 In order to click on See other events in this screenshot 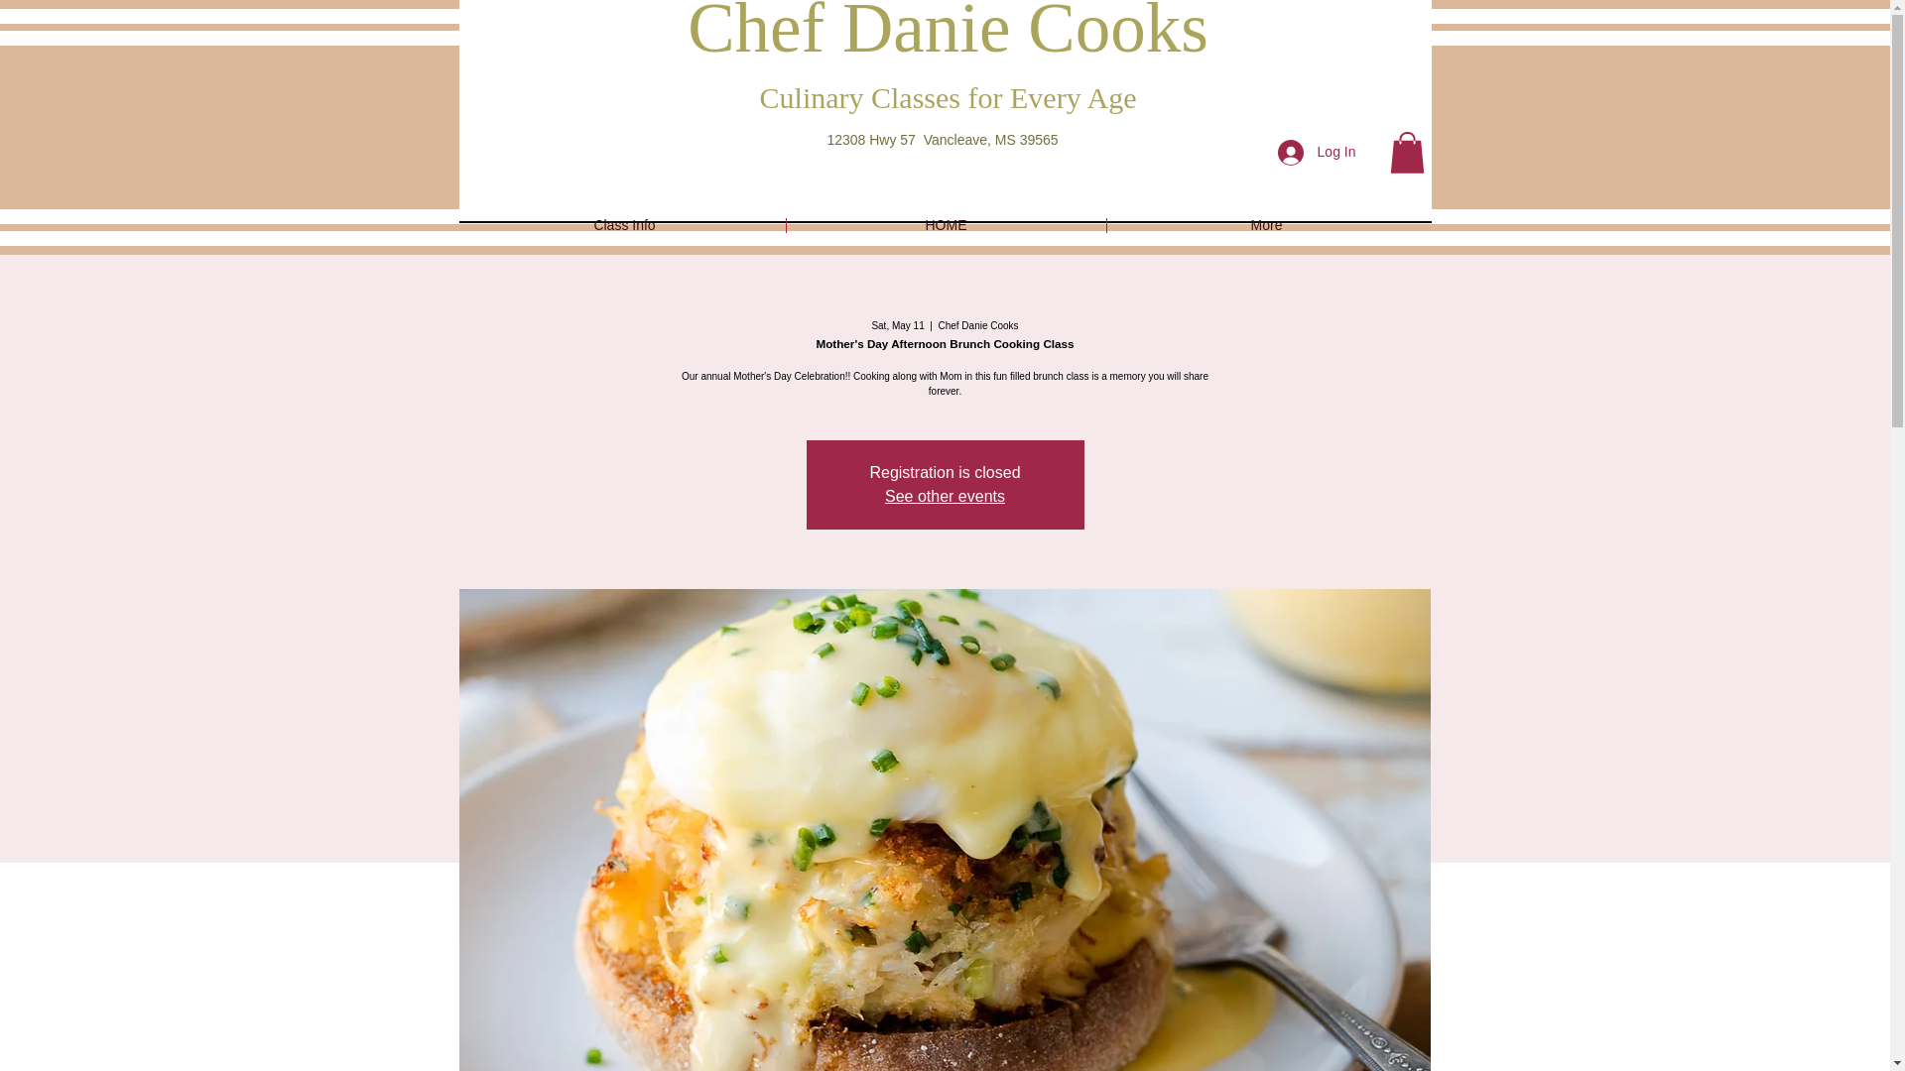, I will do `click(945, 496)`.